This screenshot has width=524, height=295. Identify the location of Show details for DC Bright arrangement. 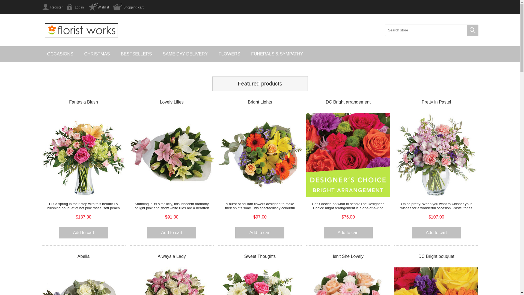
(348, 155).